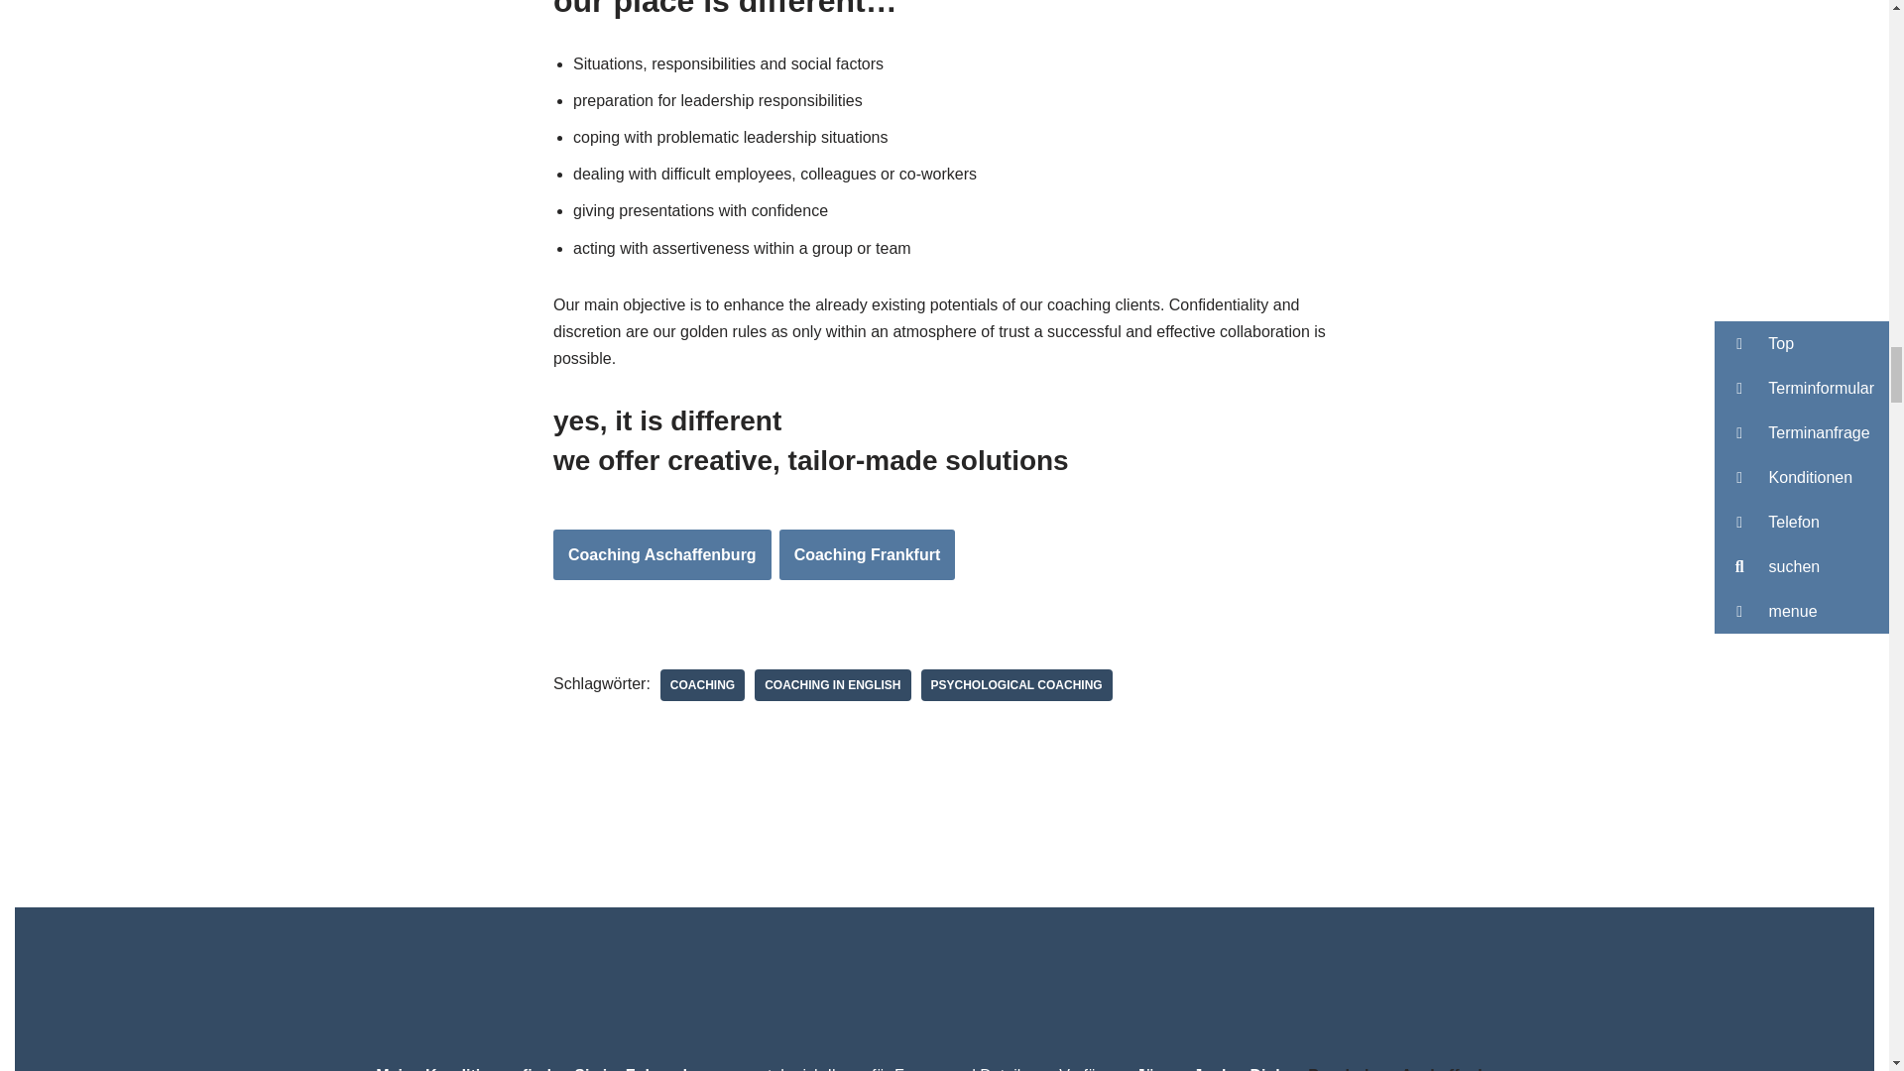  What do you see at coordinates (702, 685) in the screenshot?
I see `coaching` at bounding box center [702, 685].